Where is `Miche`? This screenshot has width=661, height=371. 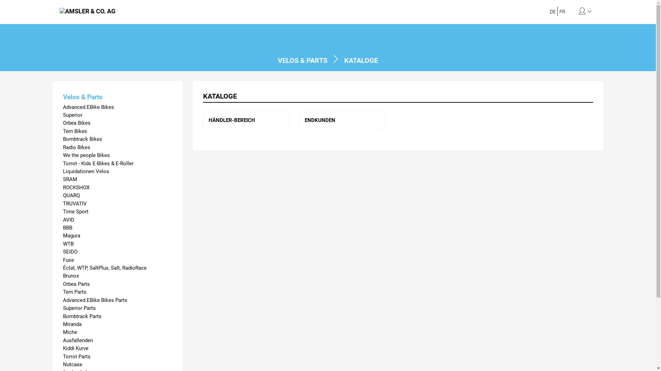 Miche is located at coordinates (117, 333).